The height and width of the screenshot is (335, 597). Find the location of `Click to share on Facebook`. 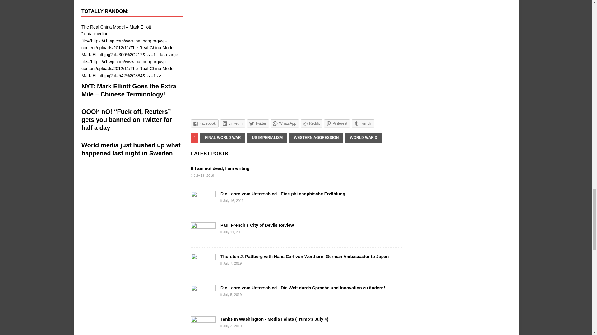

Click to share on Facebook is located at coordinates (205, 123).